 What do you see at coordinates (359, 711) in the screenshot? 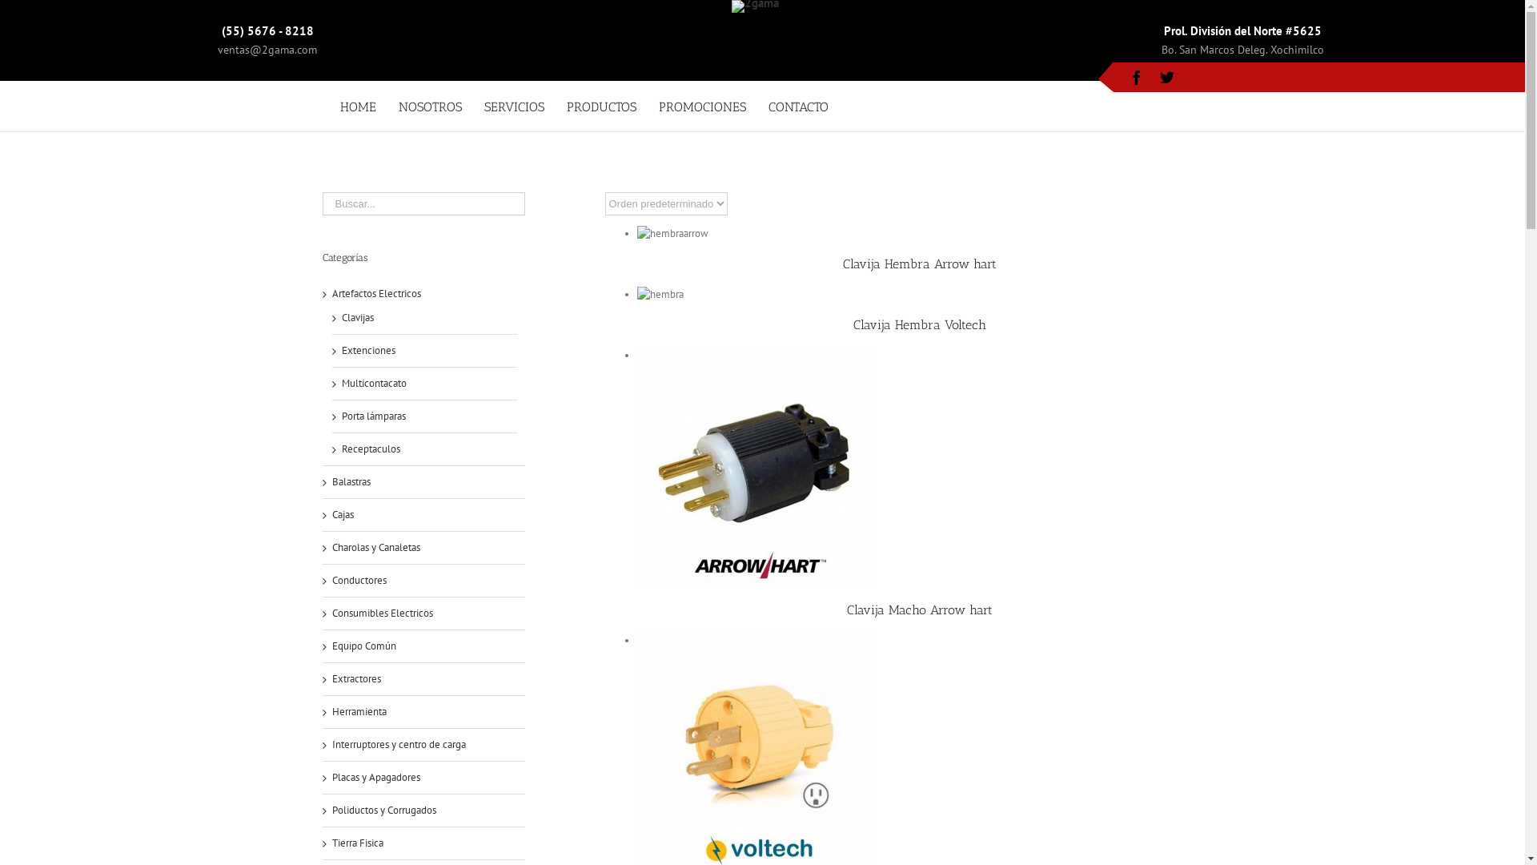
I see `Herramienta` at bounding box center [359, 711].